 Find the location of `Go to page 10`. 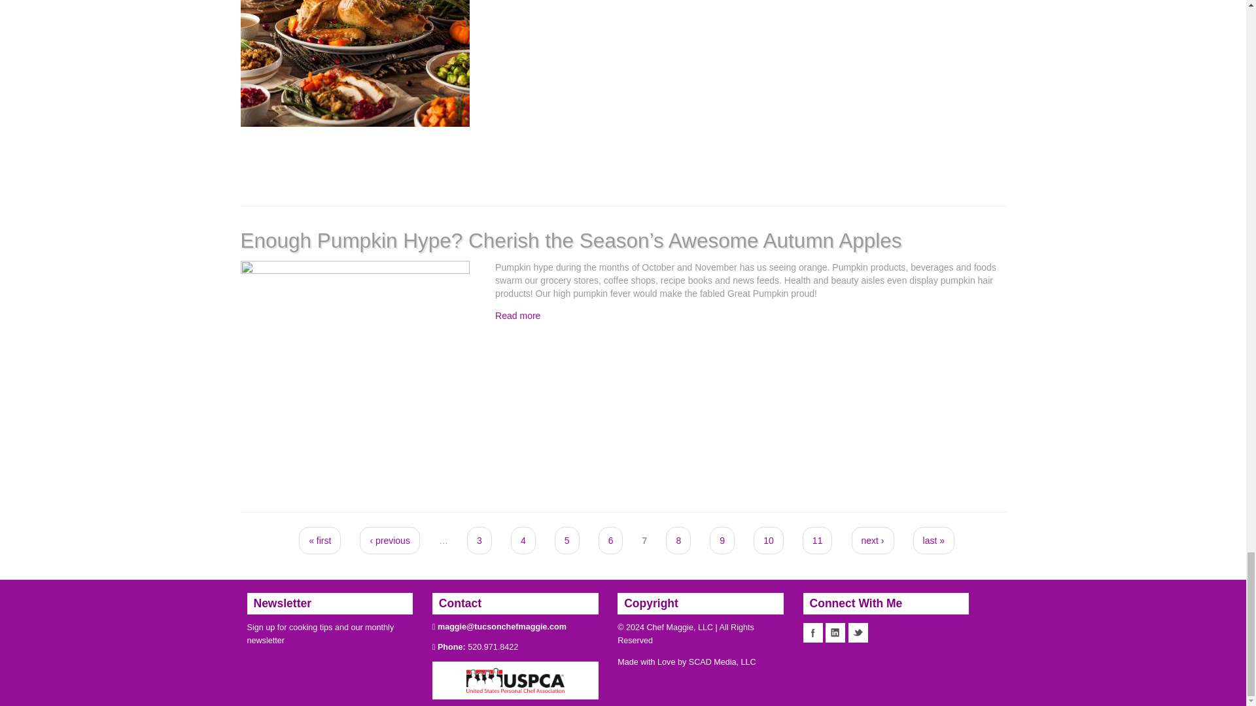

Go to page 10 is located at coordinates (769, 540).